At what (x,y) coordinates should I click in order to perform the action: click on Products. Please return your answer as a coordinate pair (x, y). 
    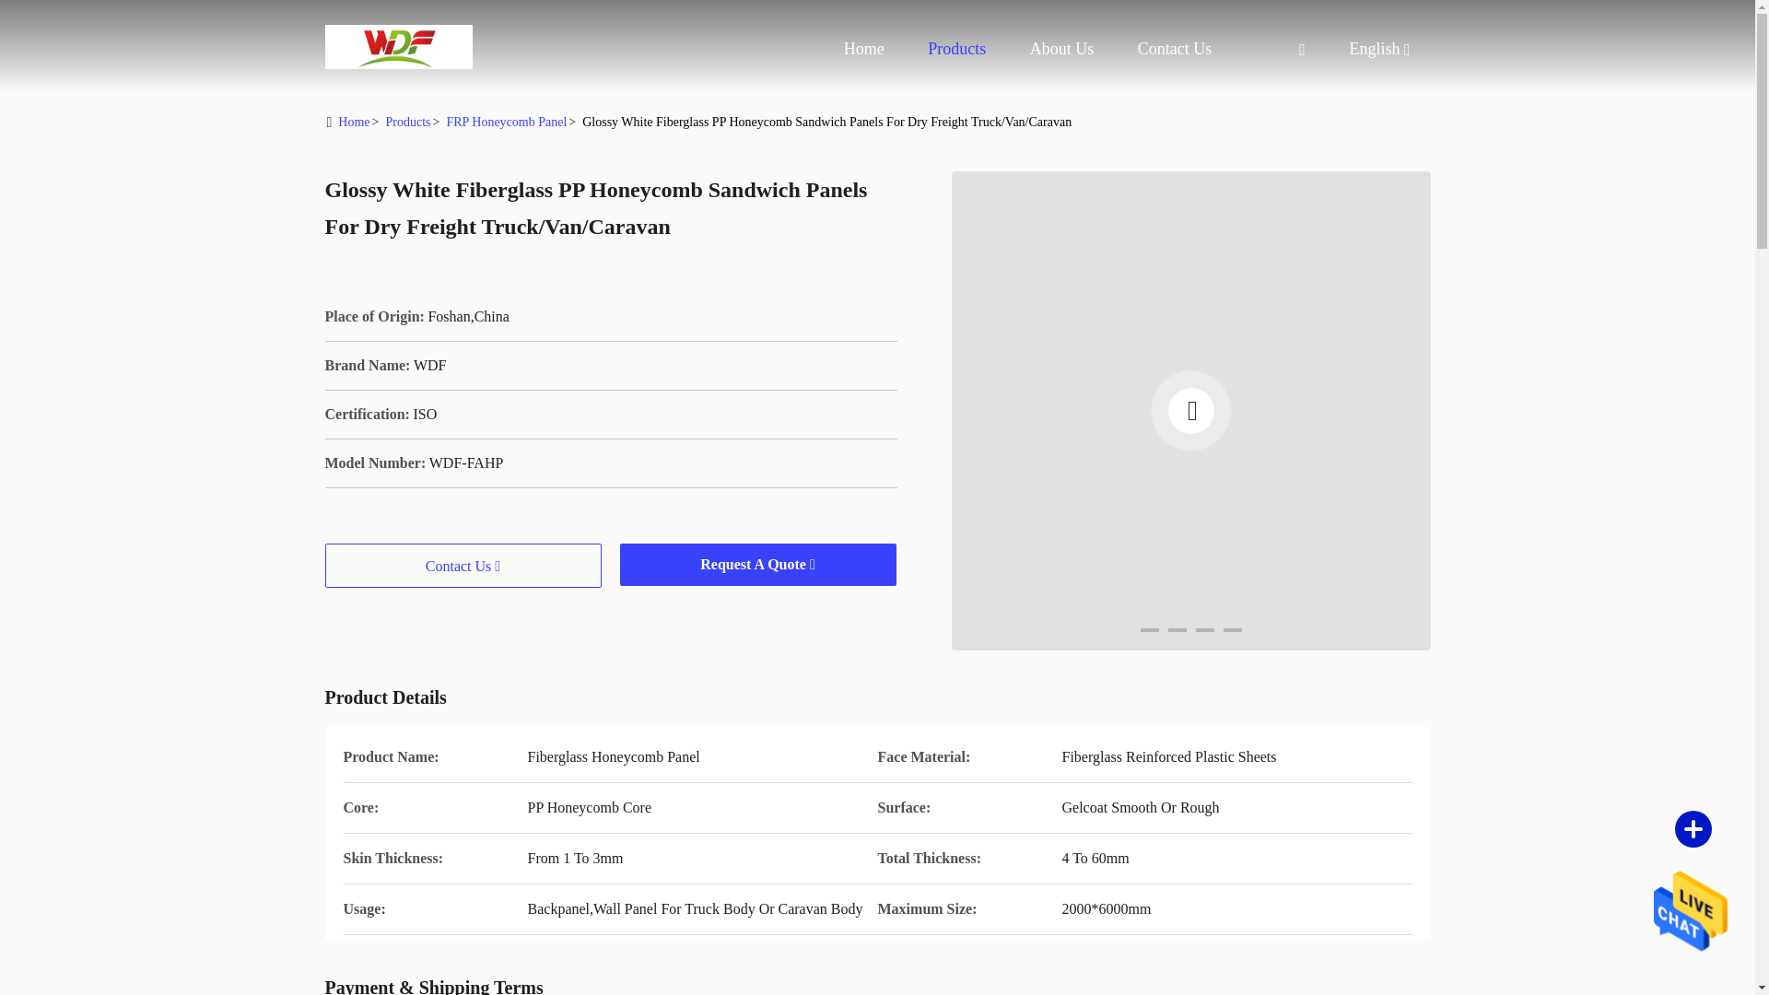
    Looking at the image, I should click on (956, 48).